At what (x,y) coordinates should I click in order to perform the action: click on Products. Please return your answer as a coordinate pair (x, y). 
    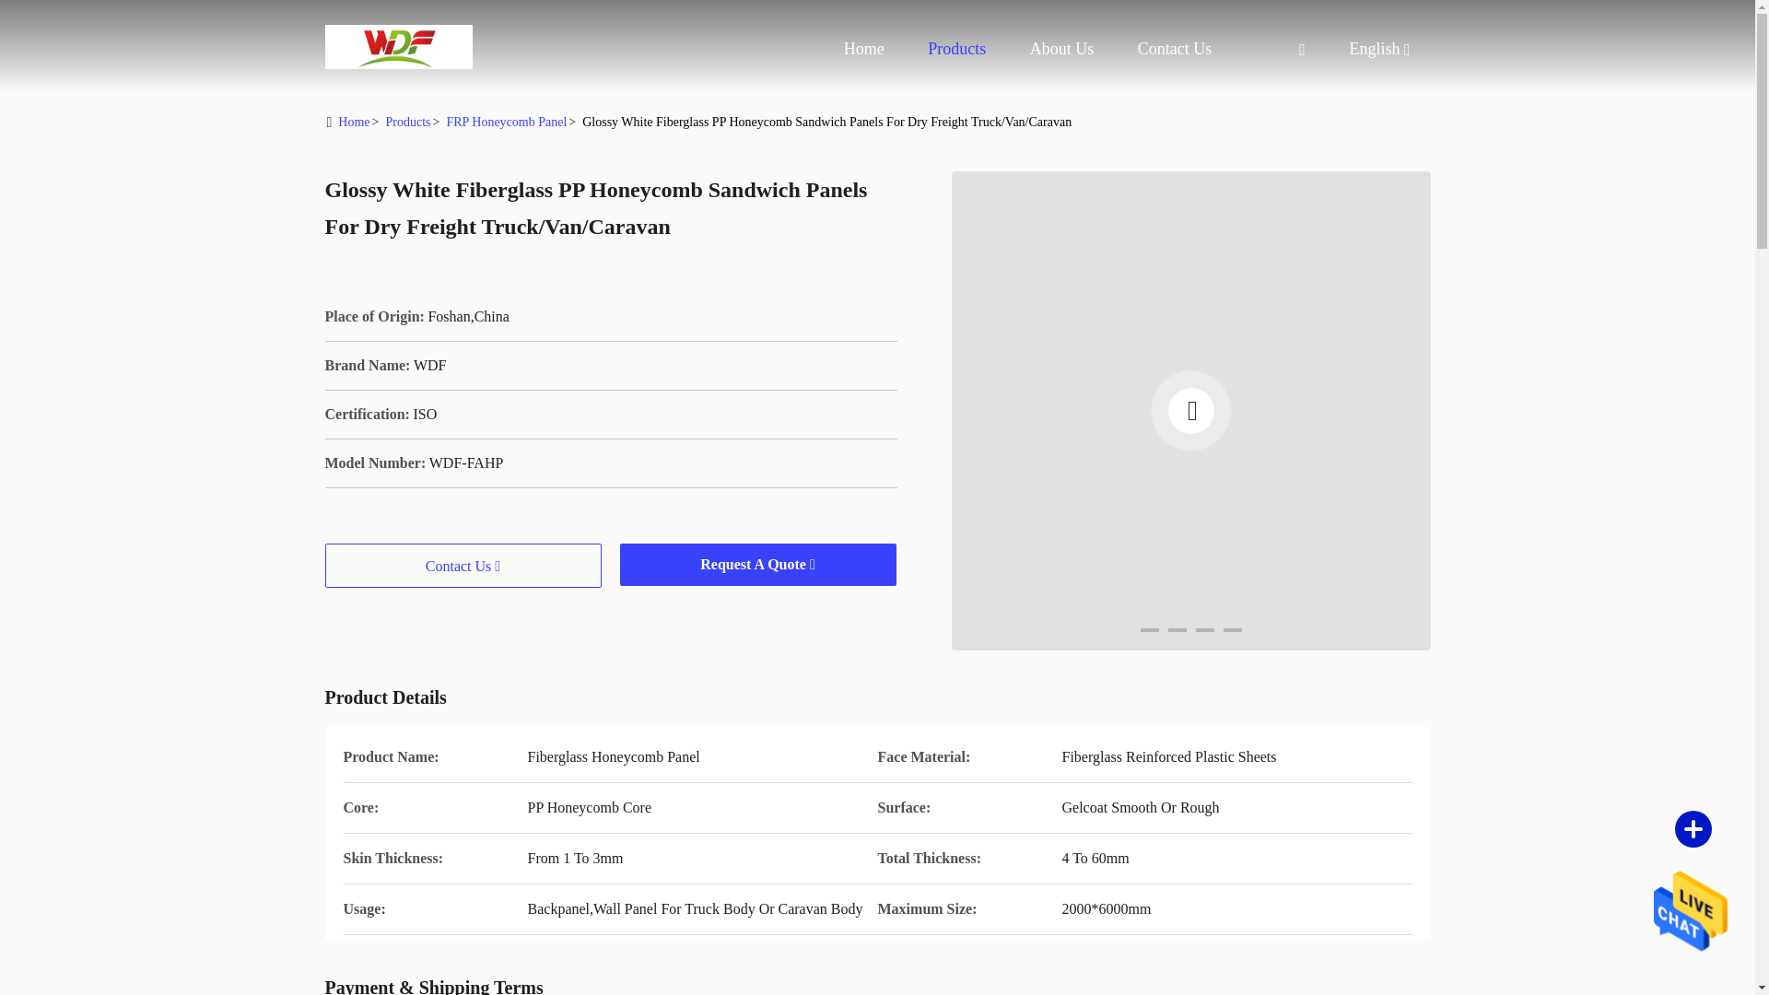
    Looking at the image, I should click on (956, 48).